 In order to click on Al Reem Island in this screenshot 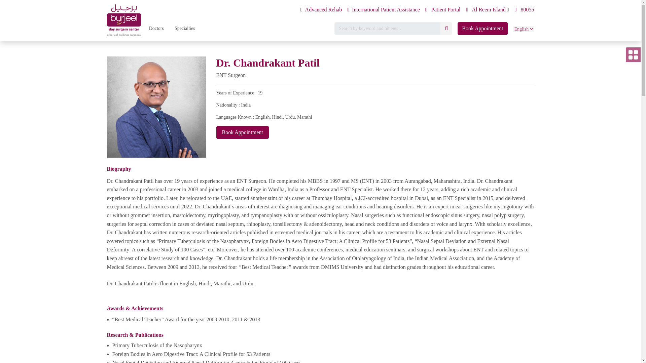, I will do `click(487, 10)`.